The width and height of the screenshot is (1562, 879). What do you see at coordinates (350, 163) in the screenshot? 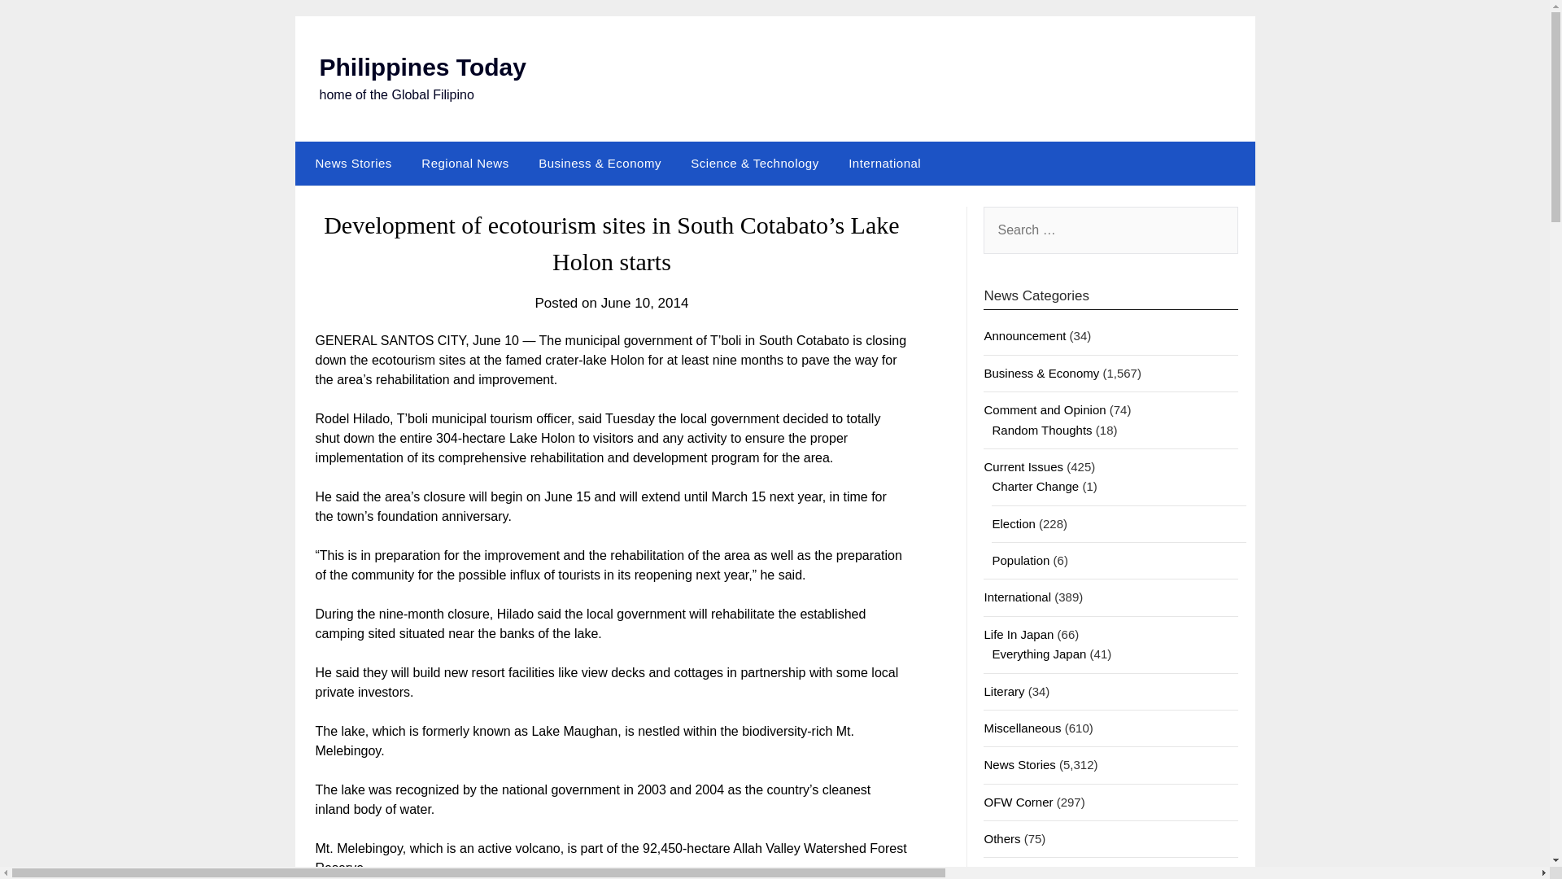
I see `News Stories` at bounding box center [350, 163].